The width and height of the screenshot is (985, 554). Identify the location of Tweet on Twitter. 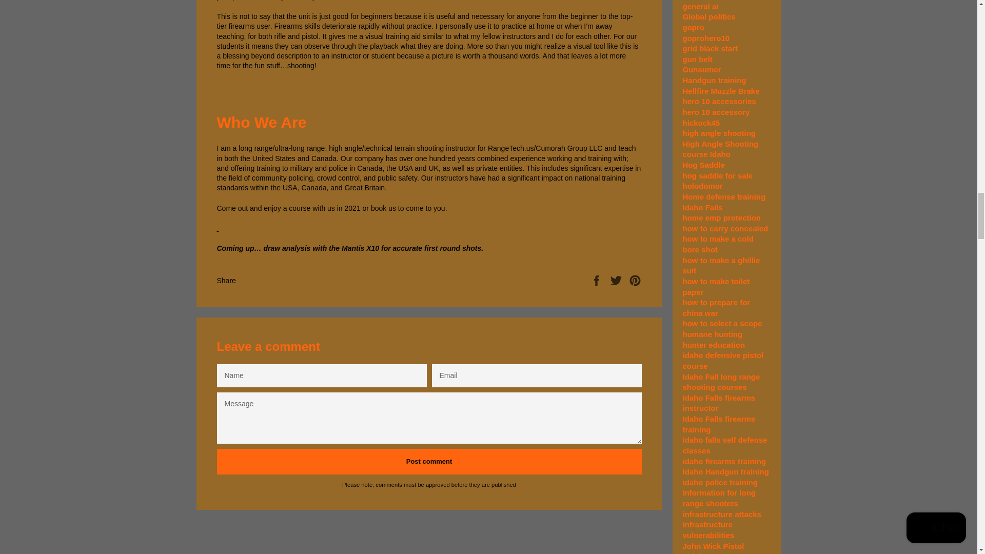
(617, 280).